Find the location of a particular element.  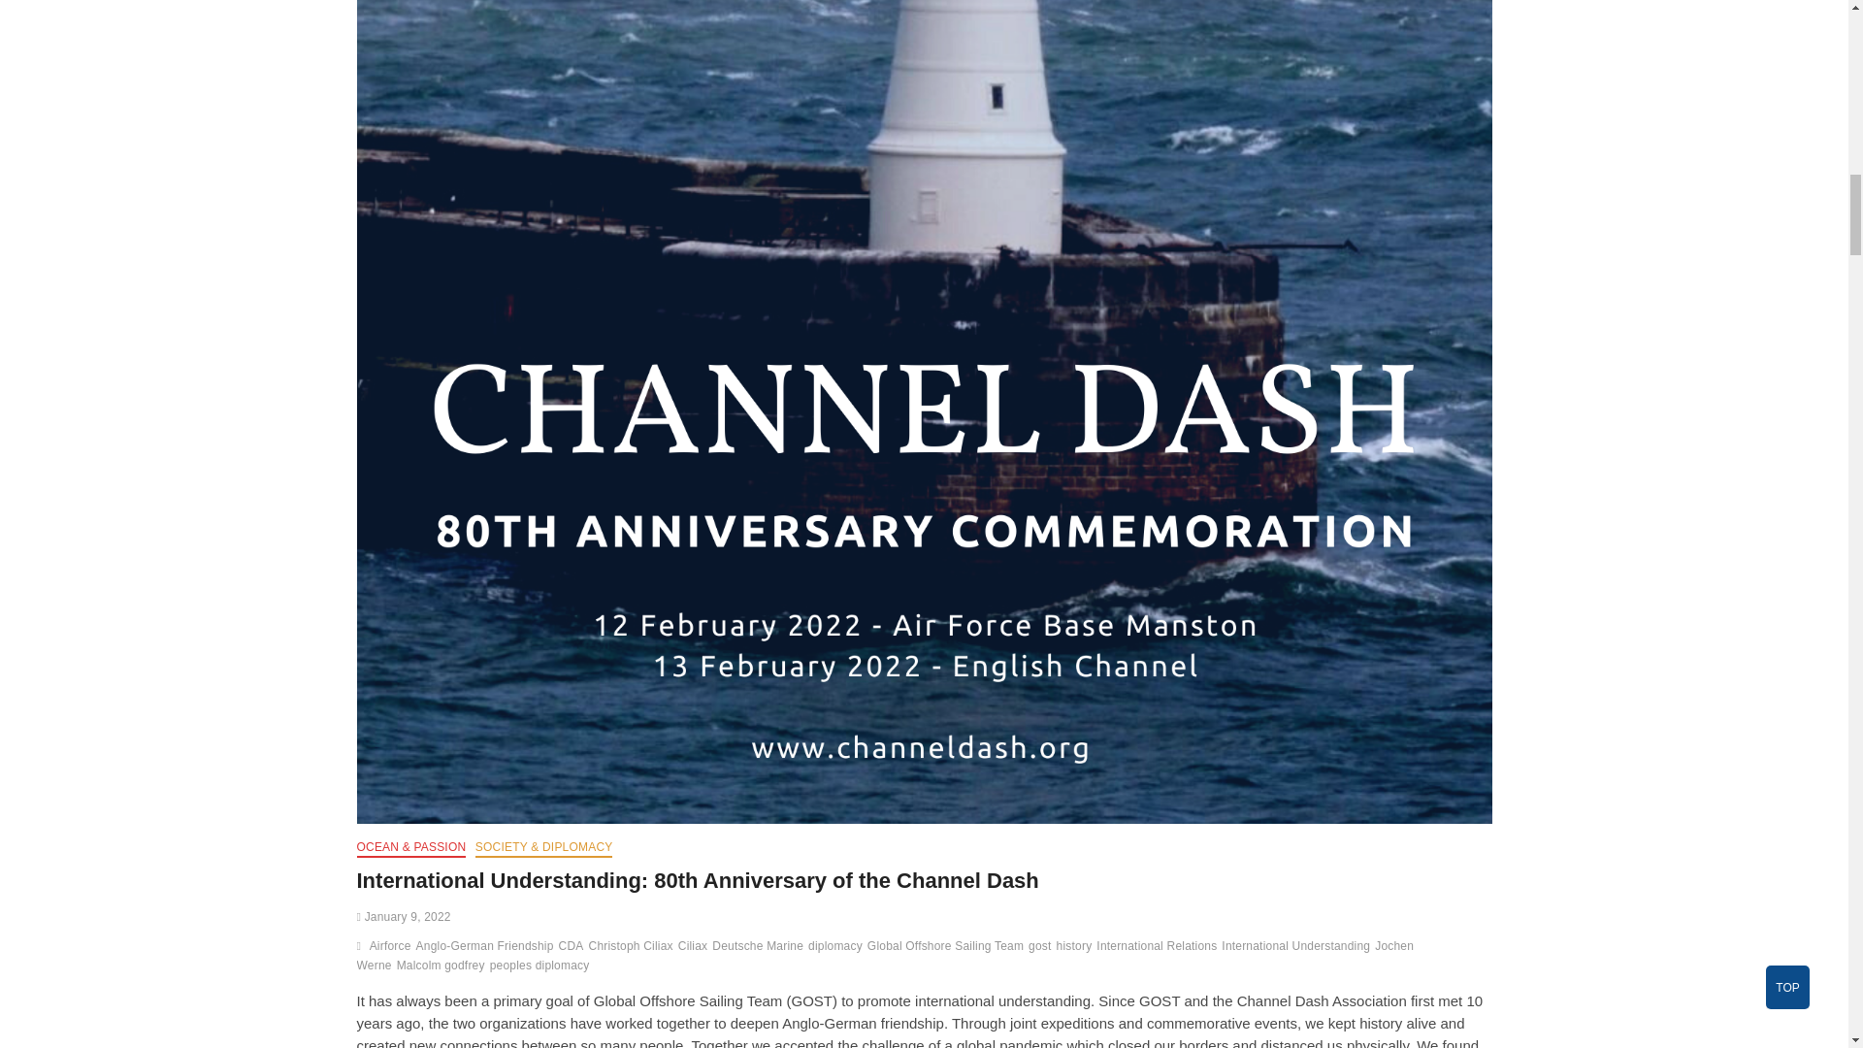

CDA is located at coordinates (573, 948).